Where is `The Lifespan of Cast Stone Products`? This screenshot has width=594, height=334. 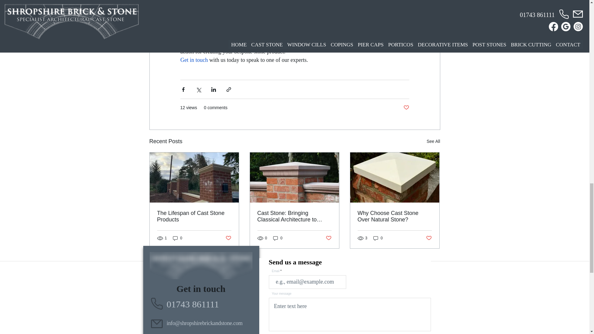
The Lifespan of Cast Stone Products is located at coordinates (194, 216).